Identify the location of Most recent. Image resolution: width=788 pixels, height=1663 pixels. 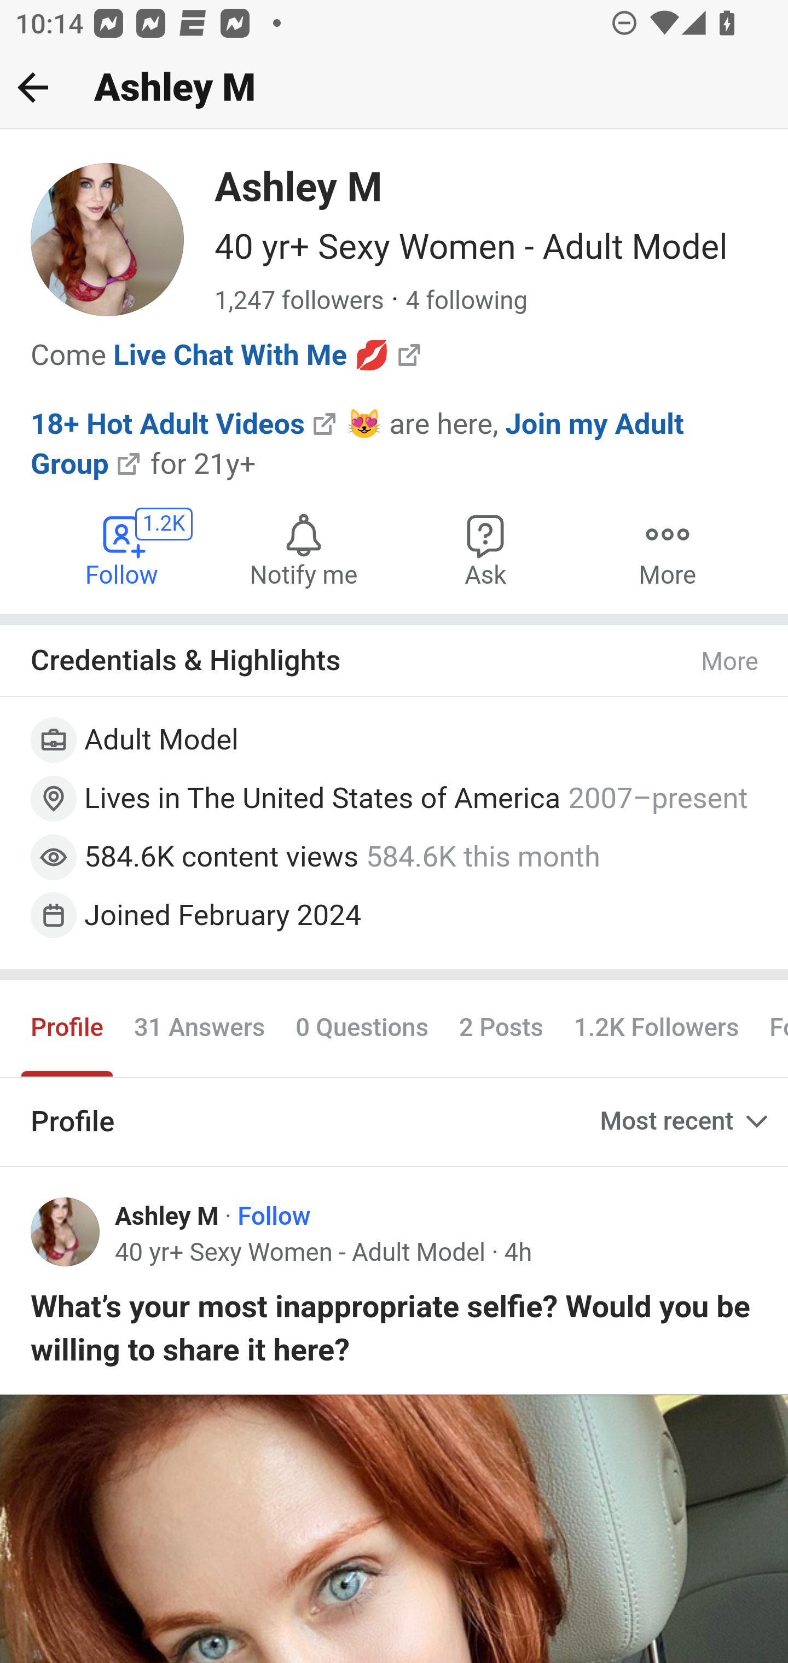
(686, 1121).